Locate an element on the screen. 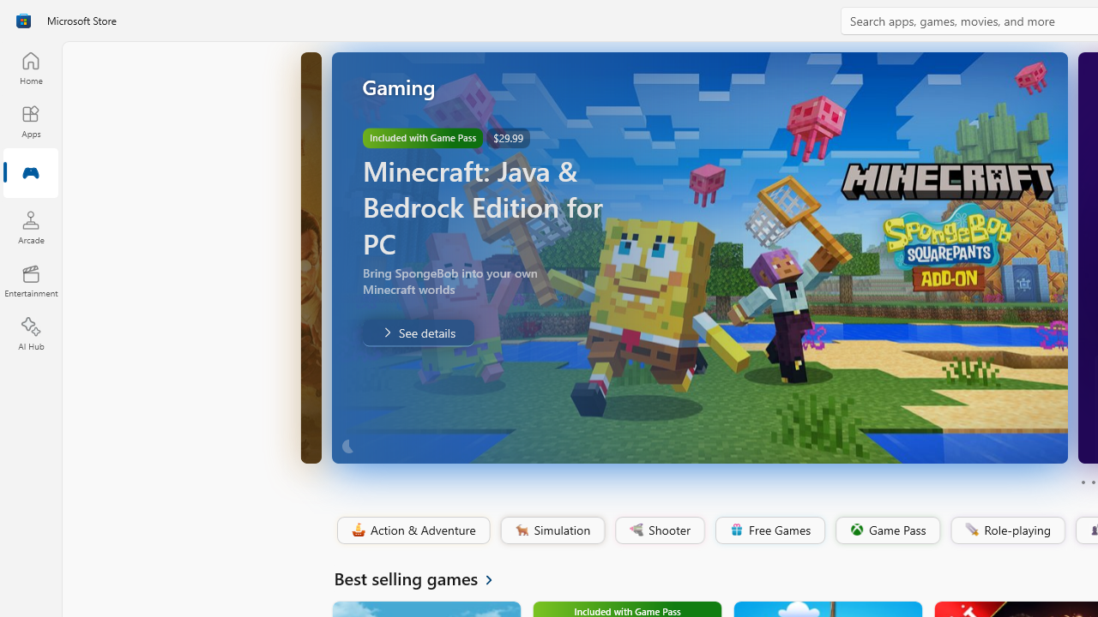 This screenshot has height=617, width=1098. Action & Adventure is located at coordinates (412, 530).